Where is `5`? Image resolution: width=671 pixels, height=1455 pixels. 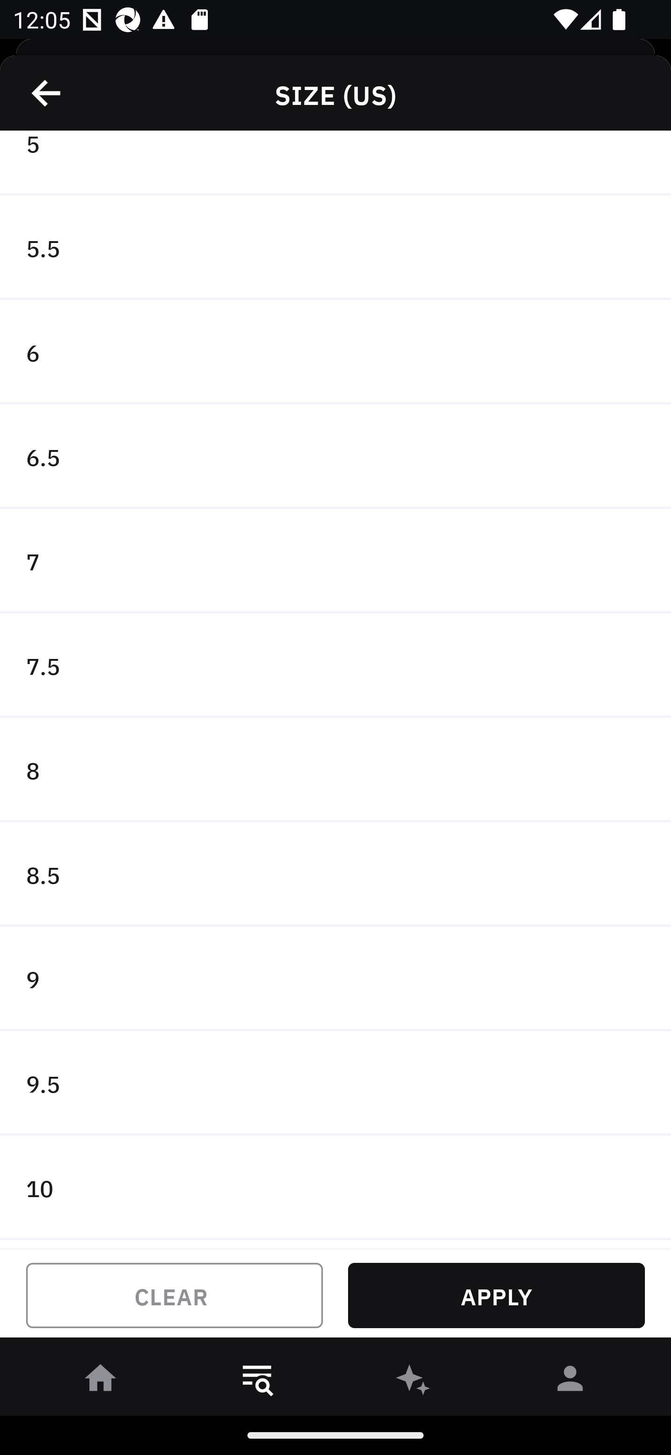 5 is located at coordinates (335, 163).